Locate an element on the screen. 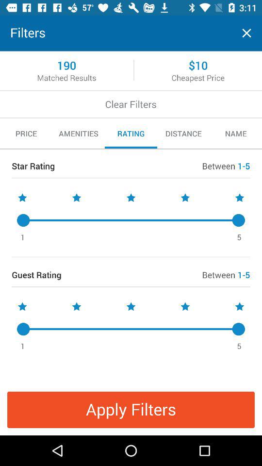 The width and height of the screenshot is (262, 466). close is located at coordinates (246, 33).